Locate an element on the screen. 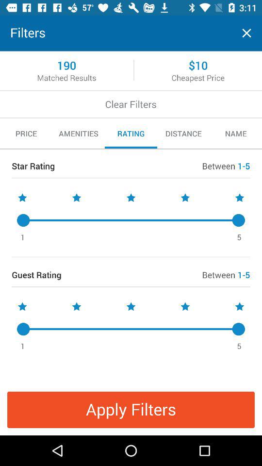 The width and height of the screenshot is (262, 466). close is located at coordinates (246, 33).